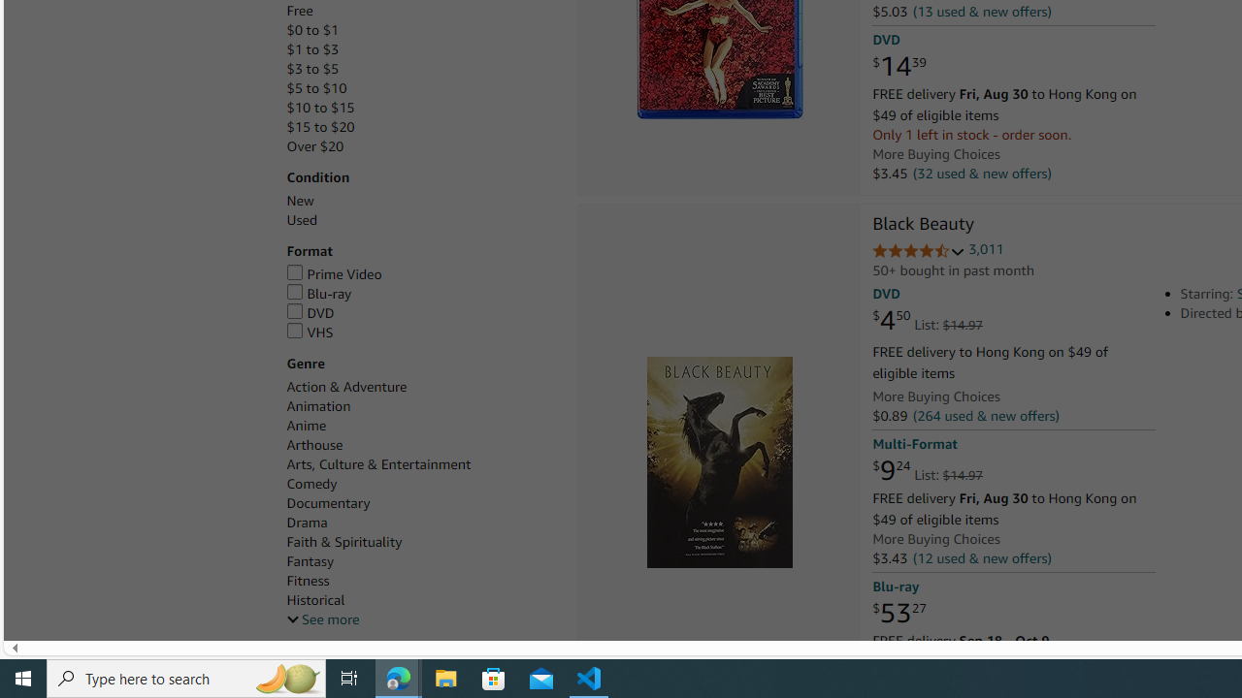  What do you see at coordinates (421, 333) in the screenshot?
I see `VHS` at bounding box center [421, 333].